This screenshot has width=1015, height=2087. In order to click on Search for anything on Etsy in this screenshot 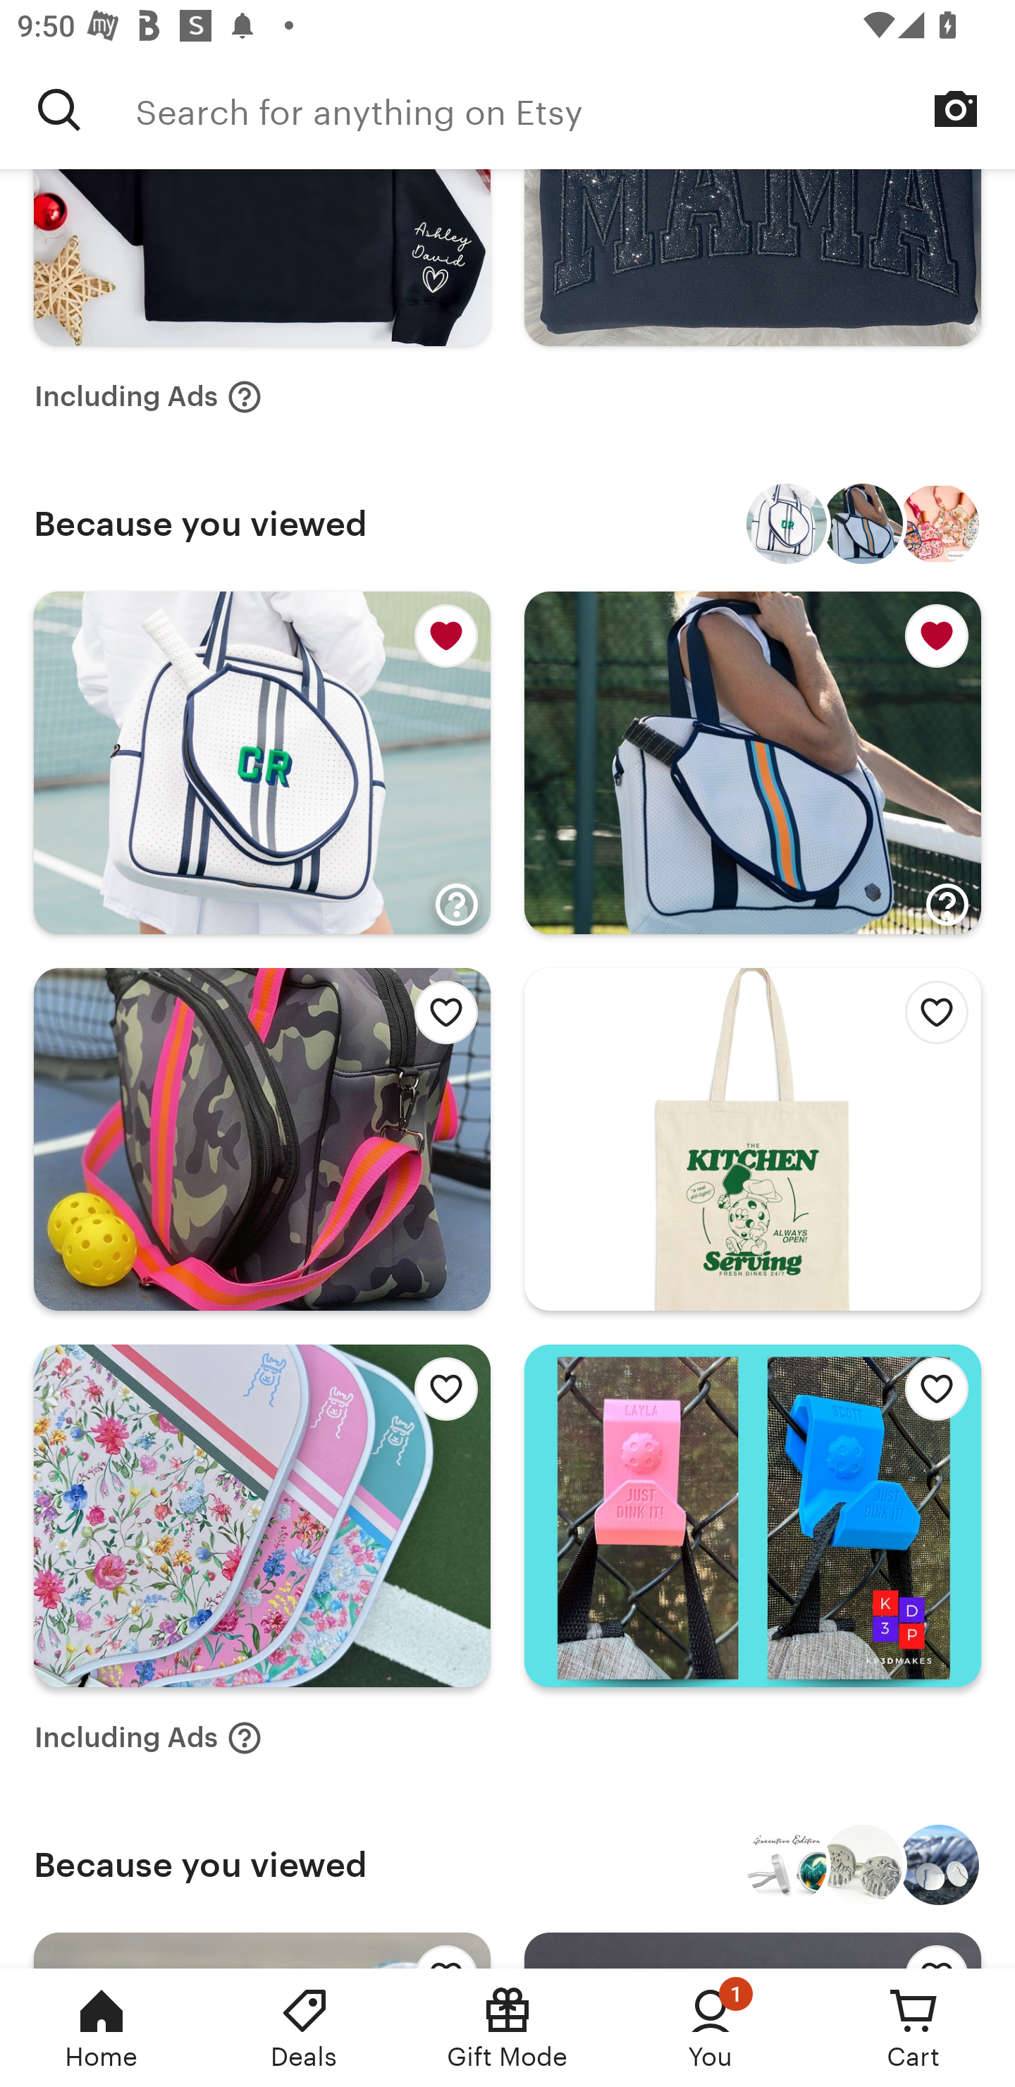, I will do `click(575, 109)`.